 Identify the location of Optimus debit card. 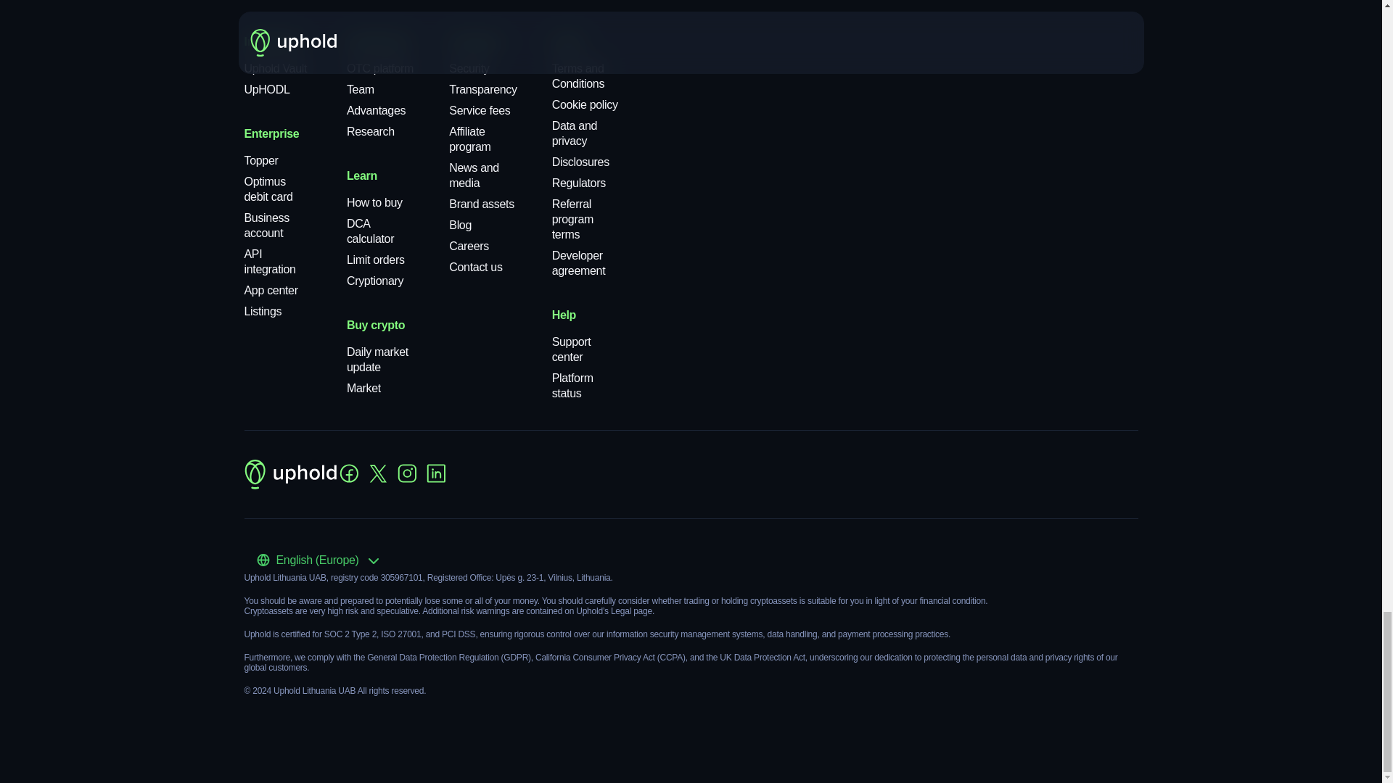
(268, 188).